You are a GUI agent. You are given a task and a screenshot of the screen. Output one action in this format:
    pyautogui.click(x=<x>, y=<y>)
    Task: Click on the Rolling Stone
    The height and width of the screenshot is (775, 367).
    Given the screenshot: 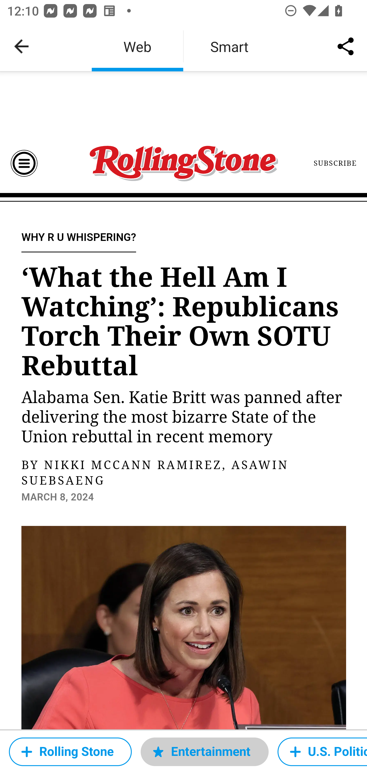 What is the action you would take?
    pyautogui.click(x=70, y=752)
    